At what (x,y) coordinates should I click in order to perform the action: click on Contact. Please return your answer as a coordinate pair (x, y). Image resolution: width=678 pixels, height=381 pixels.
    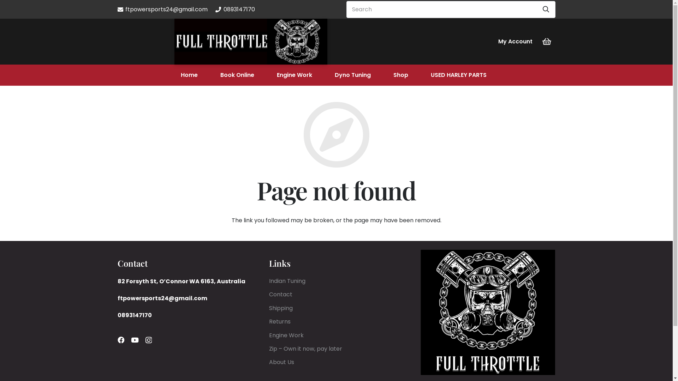
    Looking at the image, I should click on (281, 294).